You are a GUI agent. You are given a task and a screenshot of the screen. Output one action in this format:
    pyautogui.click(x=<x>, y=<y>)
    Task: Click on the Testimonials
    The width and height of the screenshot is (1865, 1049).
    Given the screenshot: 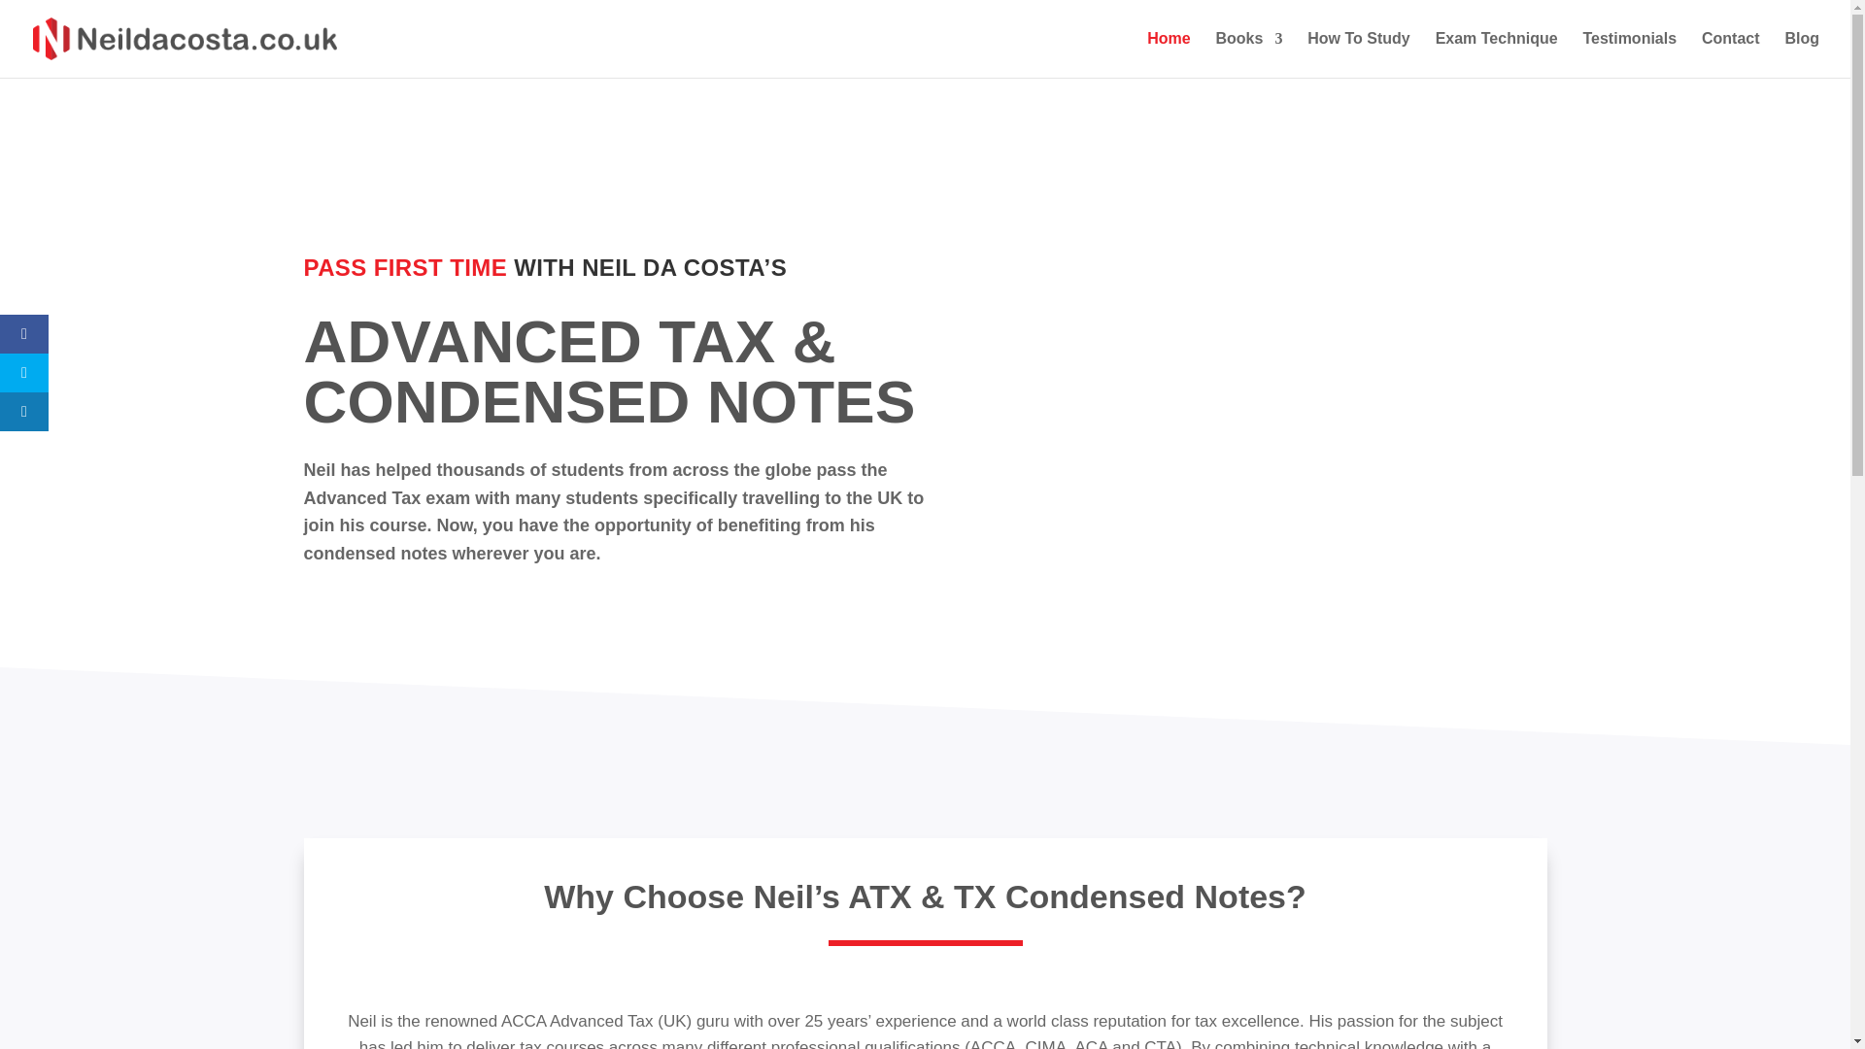 What is the action you would take?
    pyautogui.click(x=1629, y=54)
    